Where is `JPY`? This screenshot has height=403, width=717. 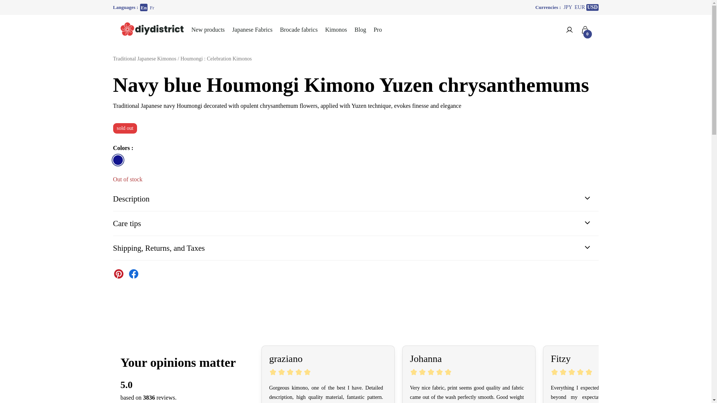
JPY is located at coordinates (568, 7).